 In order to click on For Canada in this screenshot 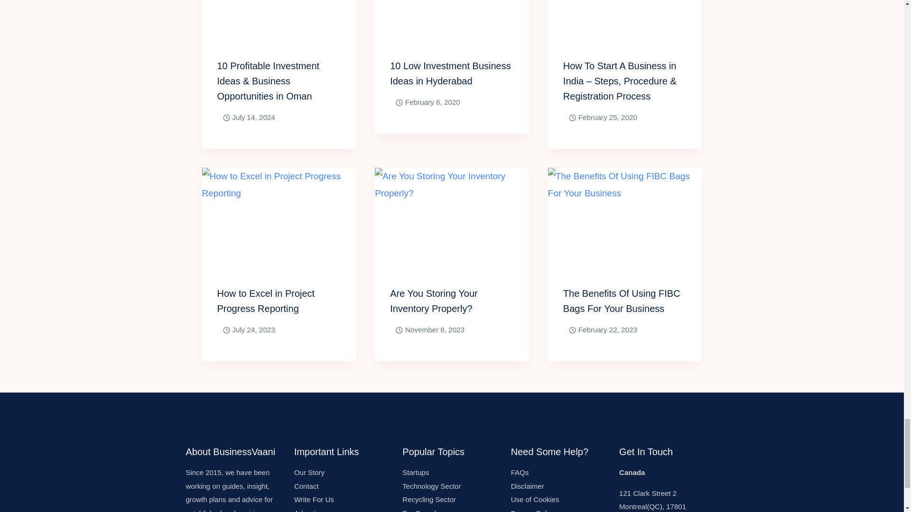, I will do `click(421, 510)`.